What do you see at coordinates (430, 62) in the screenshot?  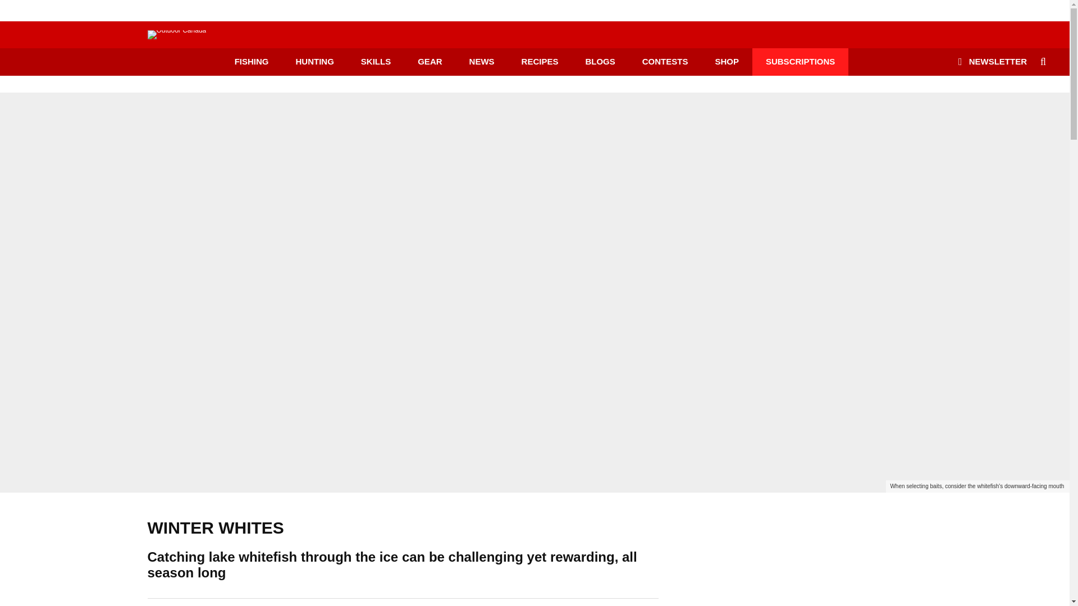 I see `GEAR` at bounding box center [430, 62].